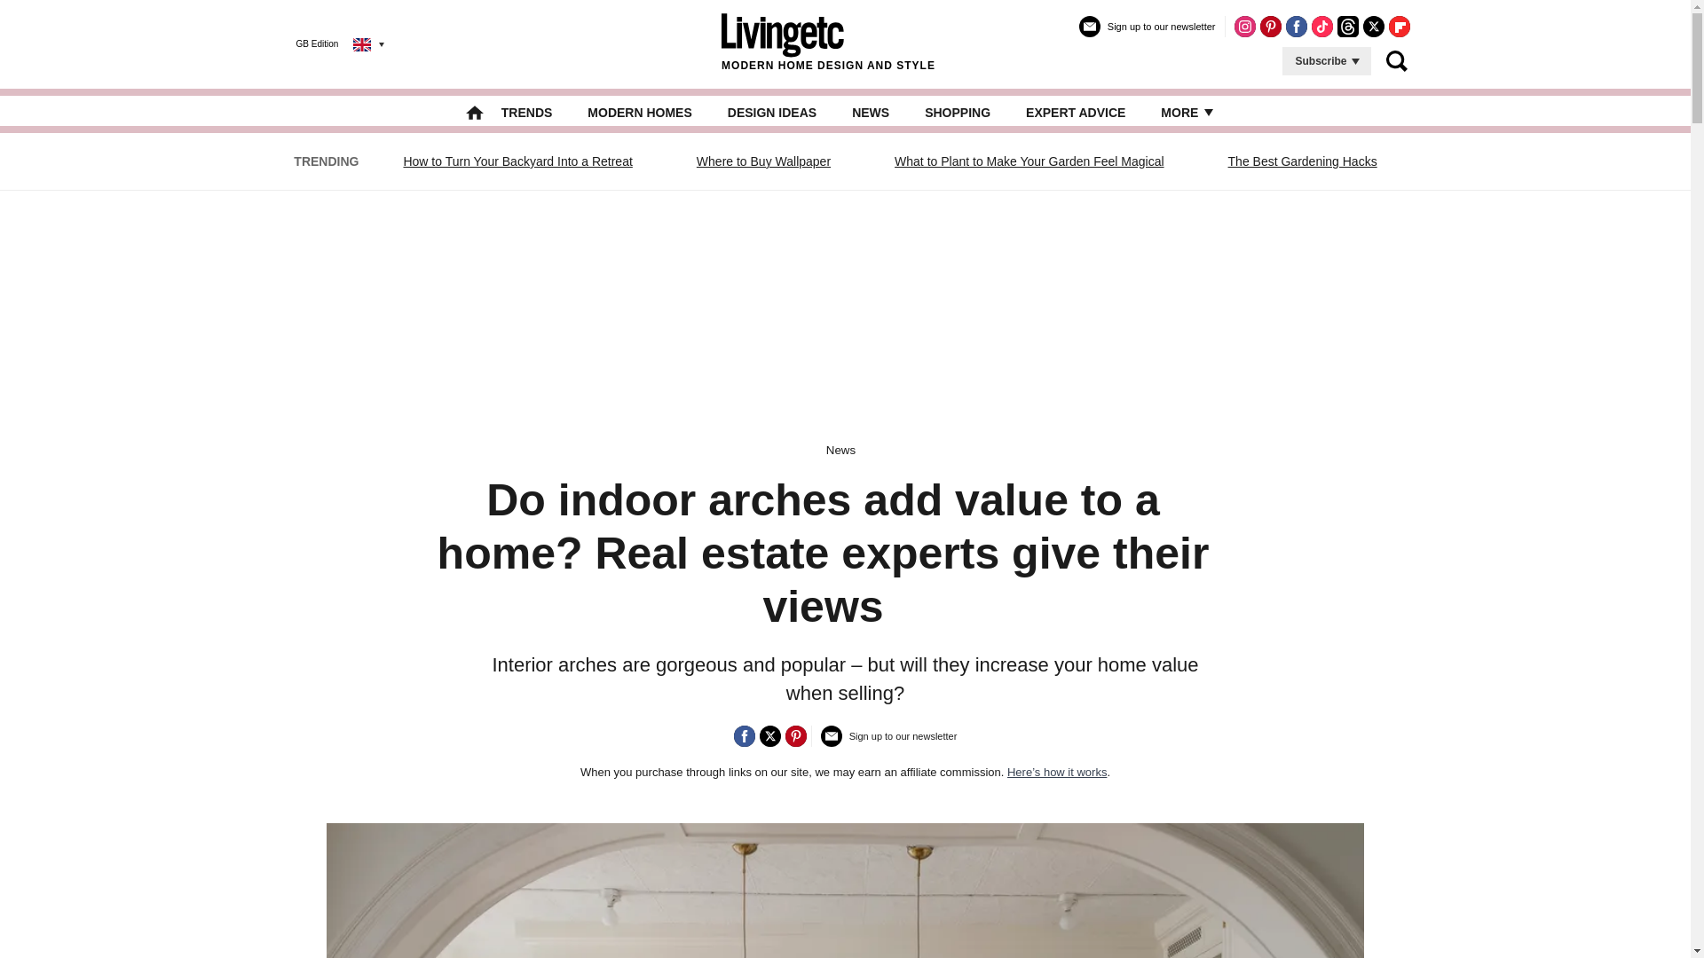 Image resolution: width=1704 pixels, height=958 pixels. Describe the element at coordinates (517, 161) in the screenshot. I see `How to Turn Your Backyard Into a Retreat` at that location.